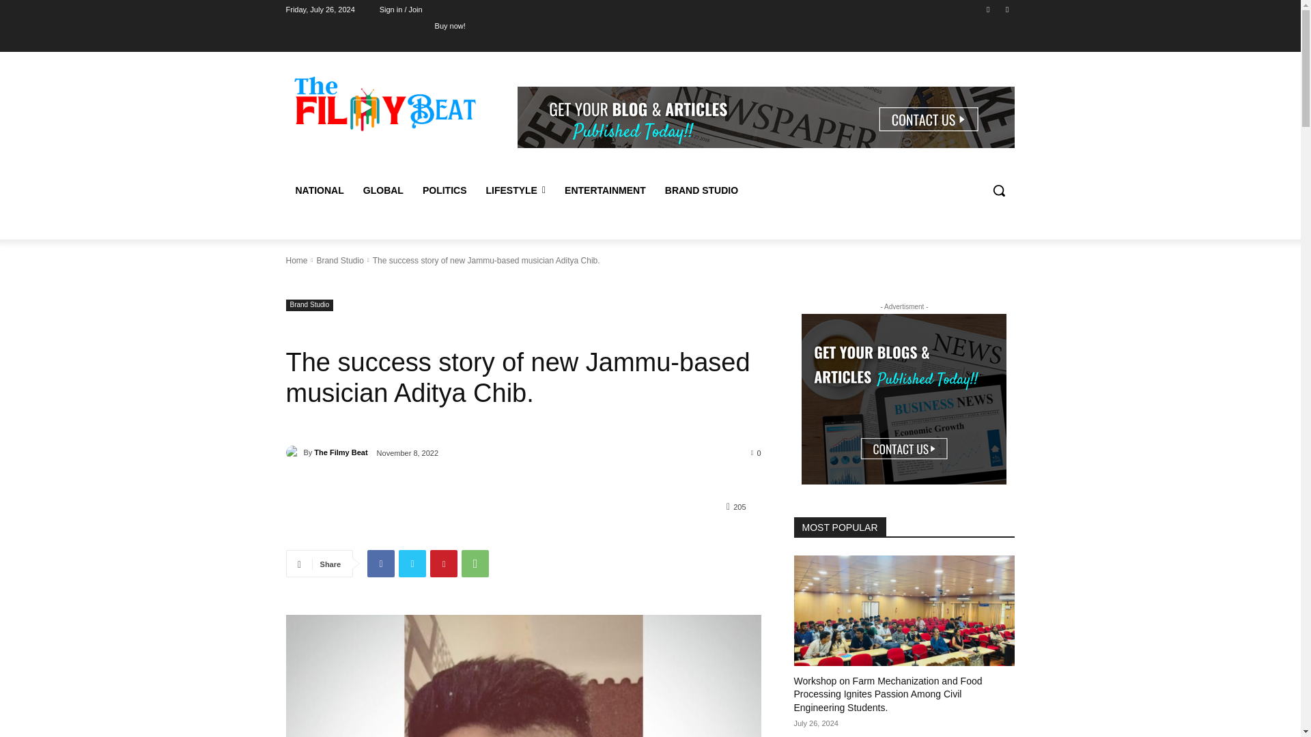 This screenshot has width=1311, height=737. Describe the element at coordinates (450, 25) in the screenshot. I see `Buy now!` at that location.